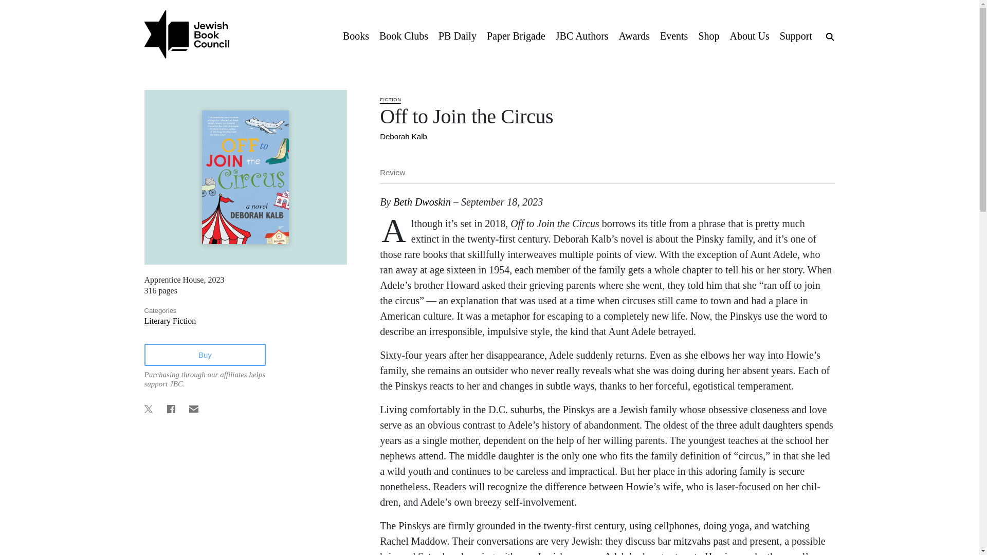 The width and height of the screenshot is (987, 555). What do you see at coordinates (457, 35) in the screenshot?
I see `PB Daily` at bounding box center [457, 35].